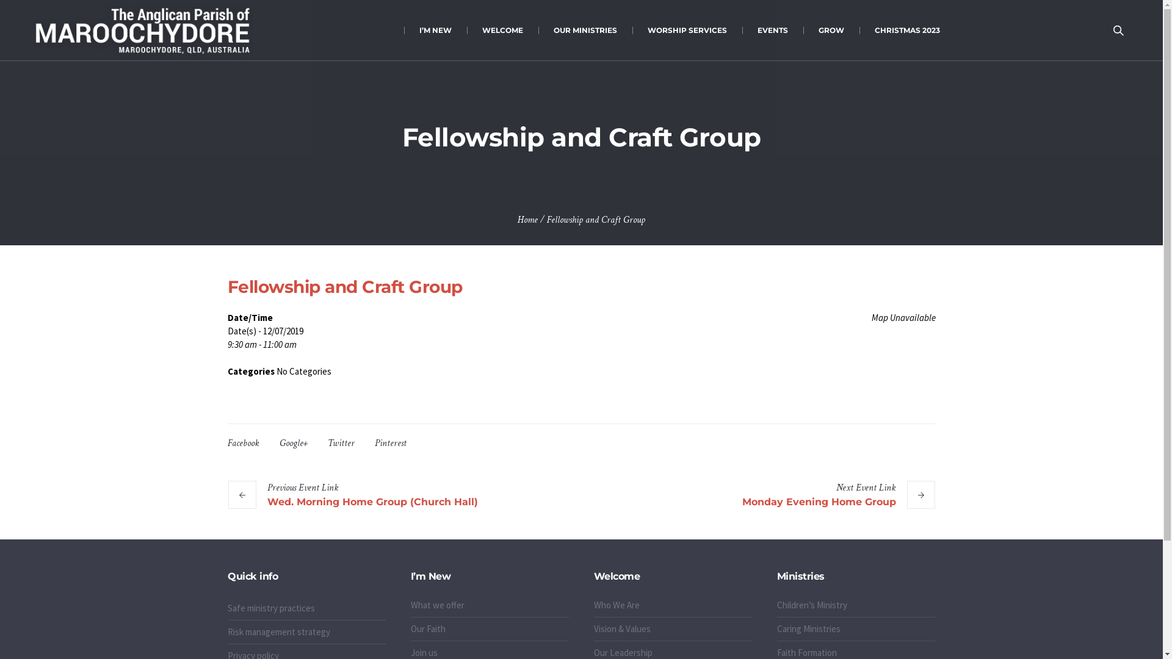 The image size is (1172, 659). Describe the element at coordinates (527, 220) in the screenshot. I see `Home` at that location.